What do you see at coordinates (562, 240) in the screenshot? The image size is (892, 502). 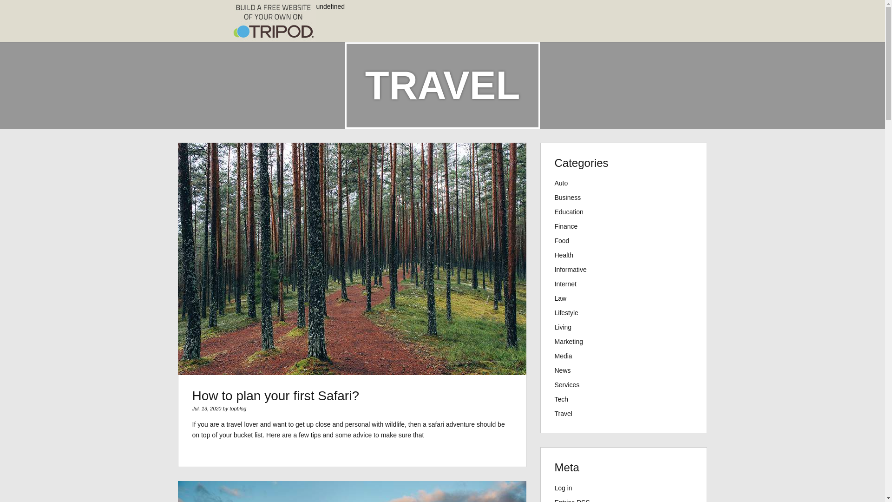 I see `Food` at bounding box center [562, 240].